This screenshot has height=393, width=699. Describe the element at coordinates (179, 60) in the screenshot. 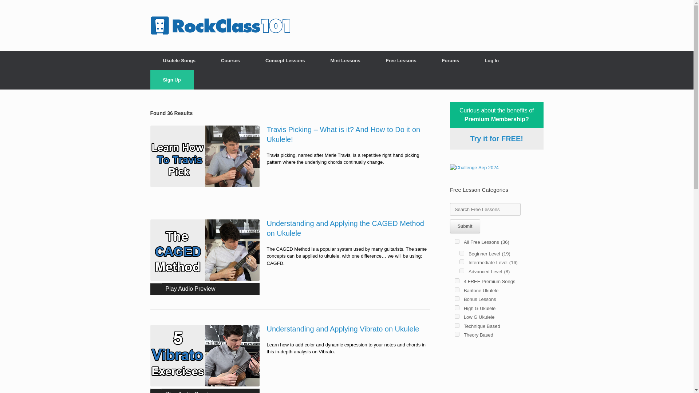

I see `Ukulele Songs` at that location.